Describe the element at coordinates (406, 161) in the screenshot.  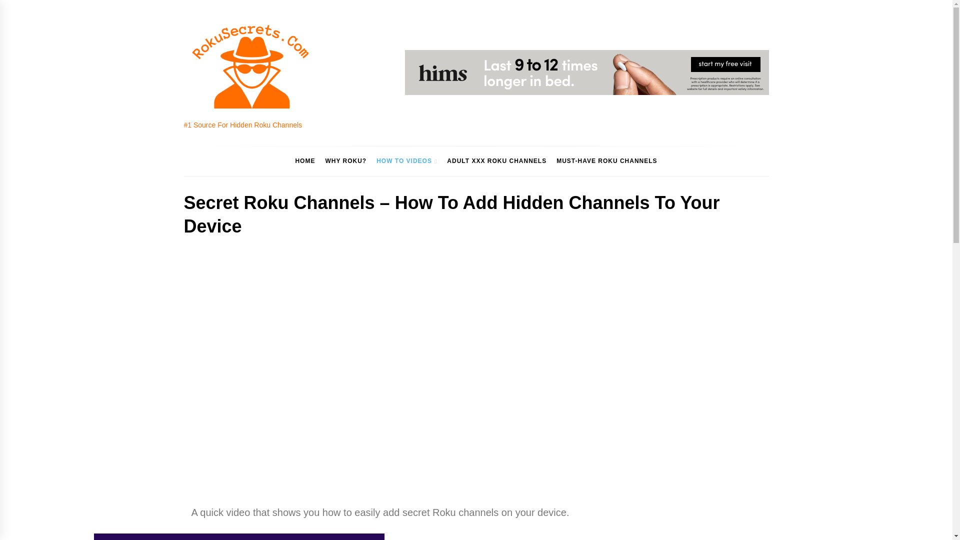
I see `HOW TO VIDEOS` at that location.